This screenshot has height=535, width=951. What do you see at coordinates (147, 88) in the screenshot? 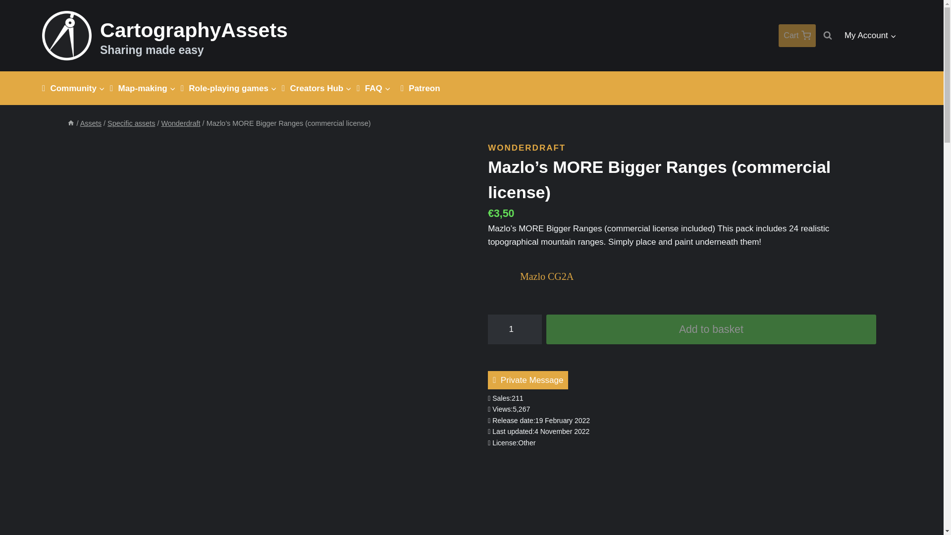
I see `Community` at bounding box center [147, 88].